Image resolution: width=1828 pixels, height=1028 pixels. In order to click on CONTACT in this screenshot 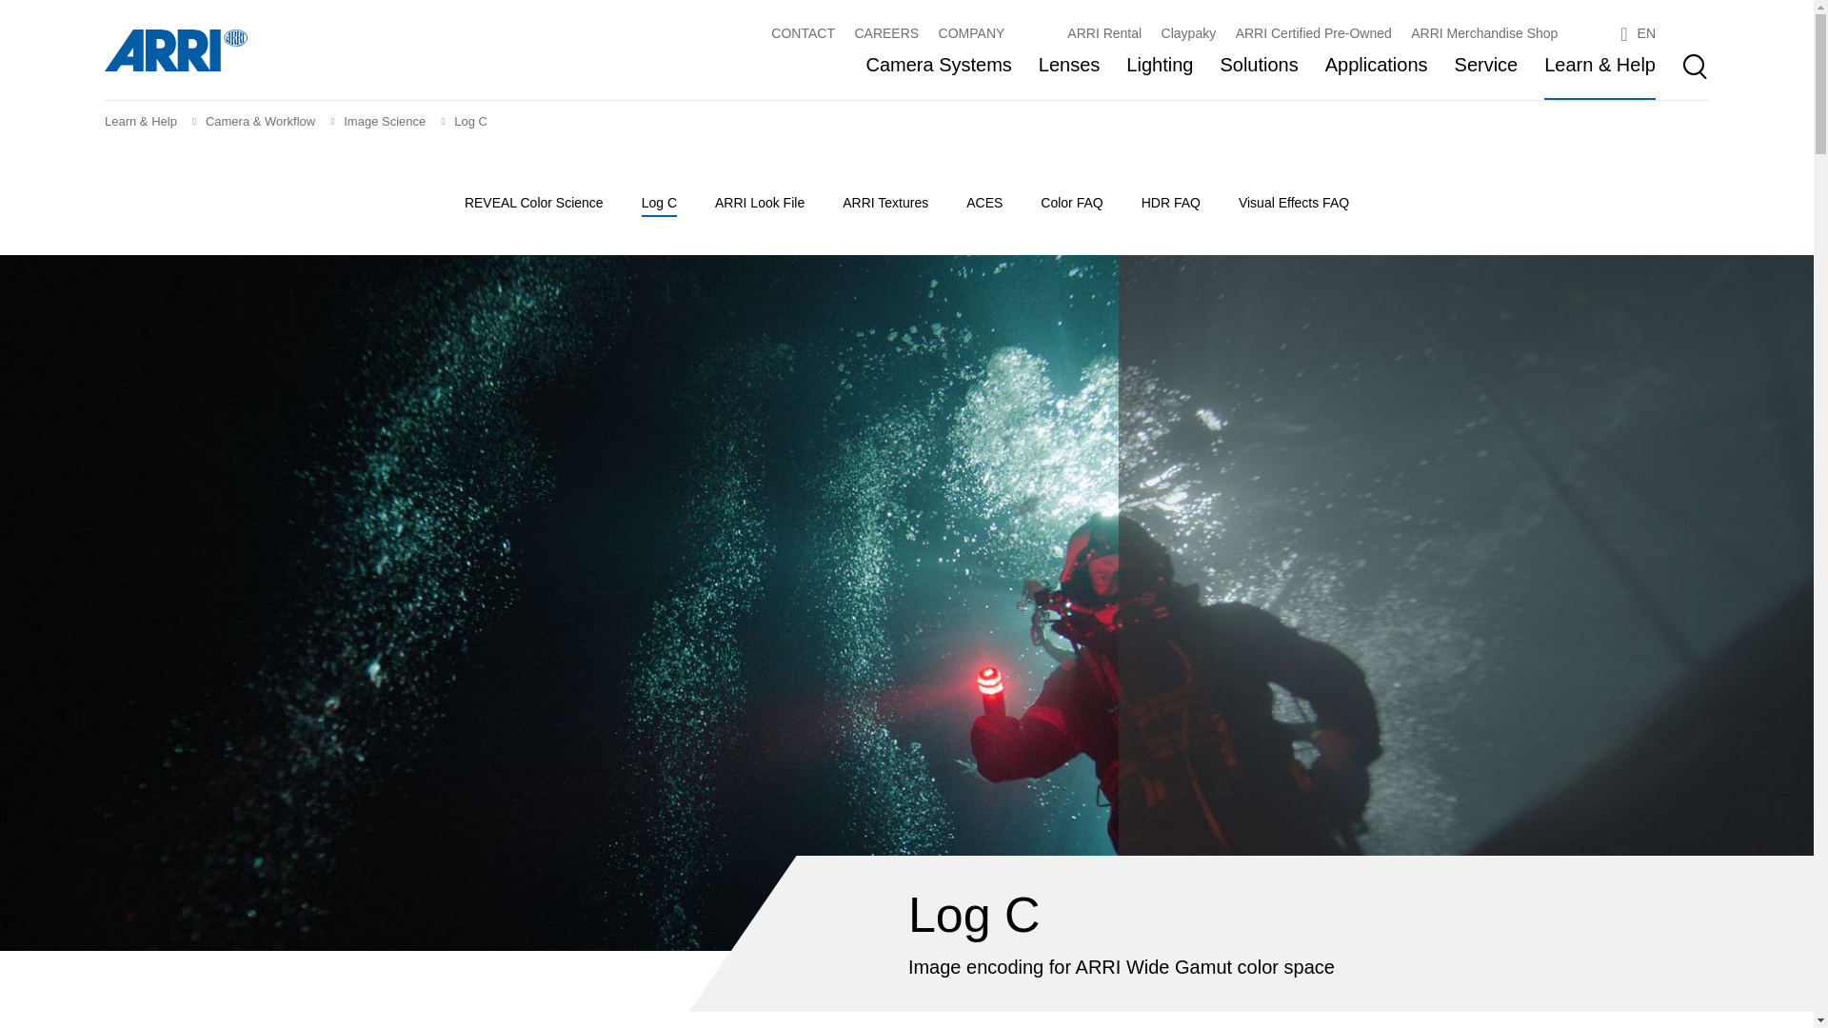, I will do `click(804, 33)`.